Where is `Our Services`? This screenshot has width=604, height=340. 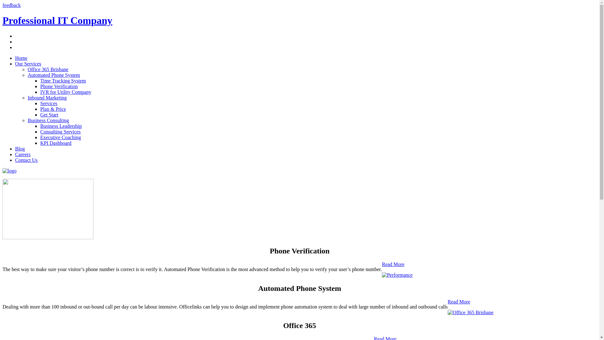
Our Services is located at coordinates (28, 64).